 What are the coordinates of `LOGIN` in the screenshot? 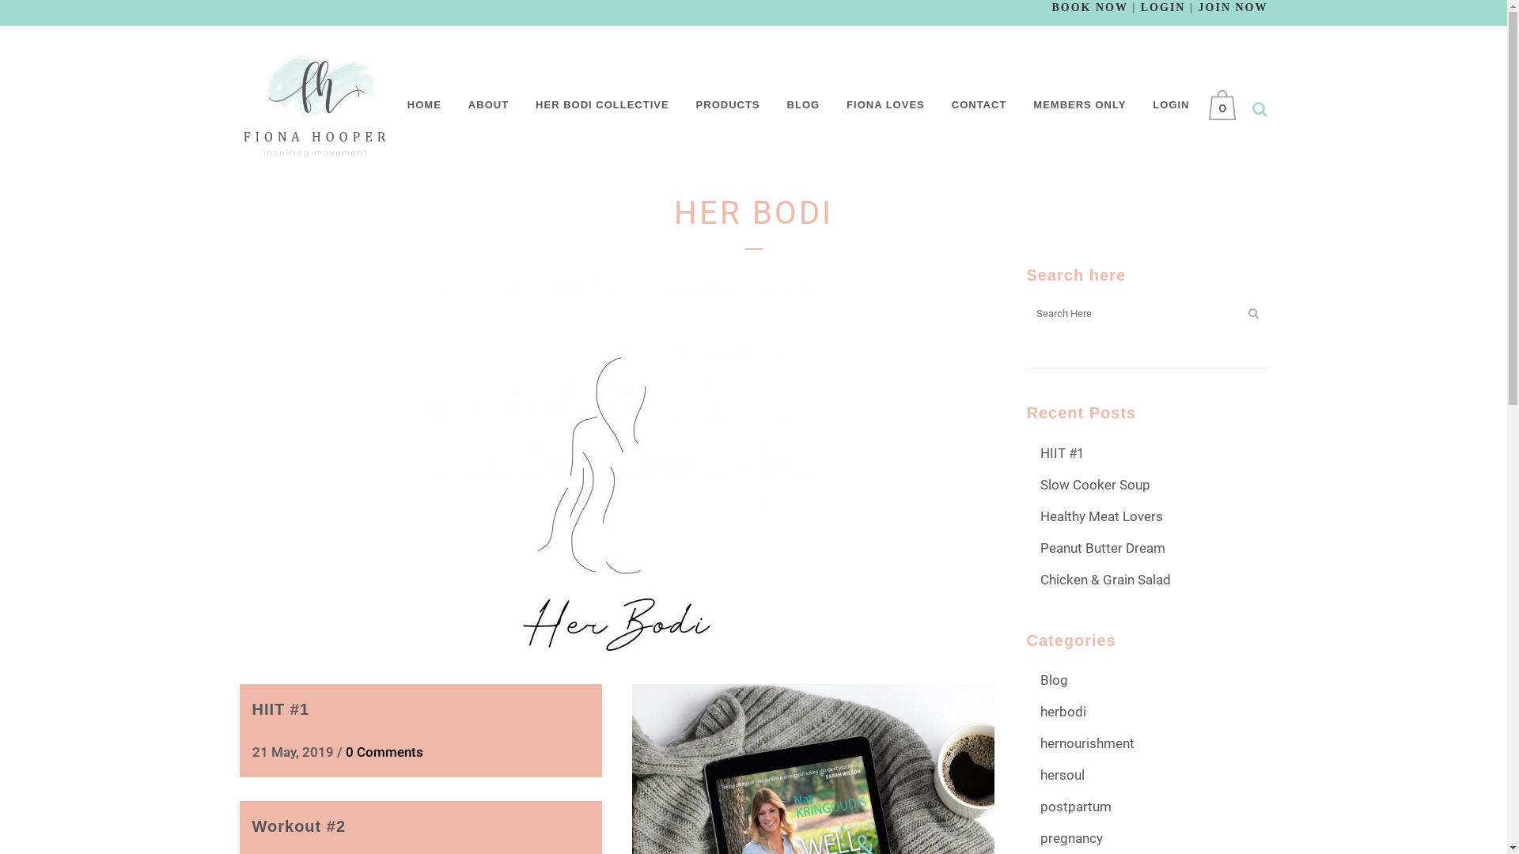 It's located at (1171, 105).